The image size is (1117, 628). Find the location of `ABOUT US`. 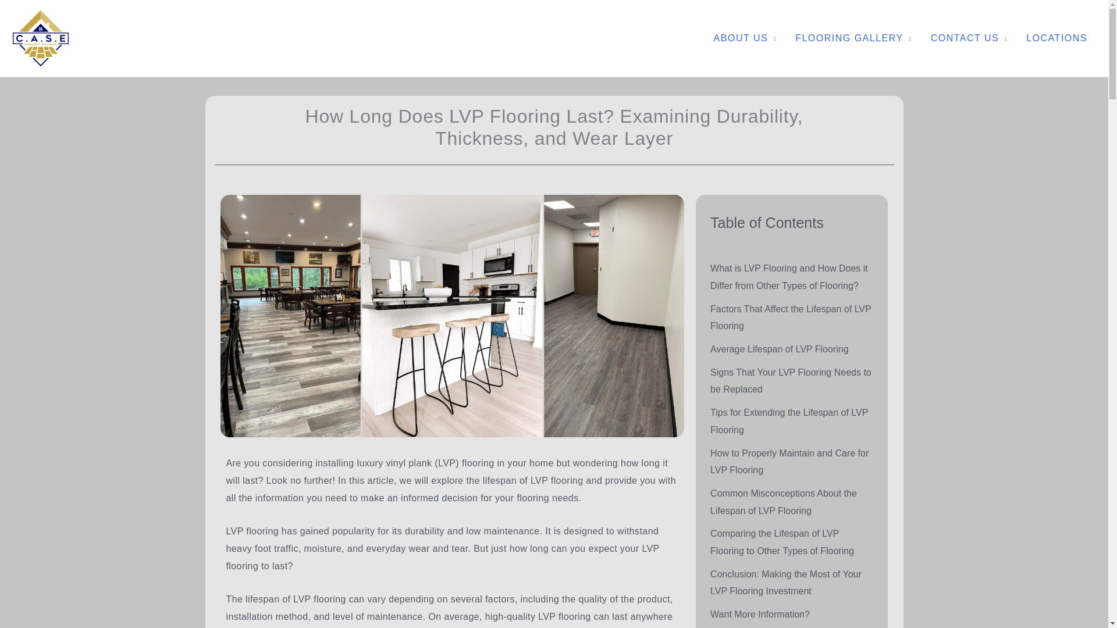

ABOUT US is located at coordinates (745, 38).